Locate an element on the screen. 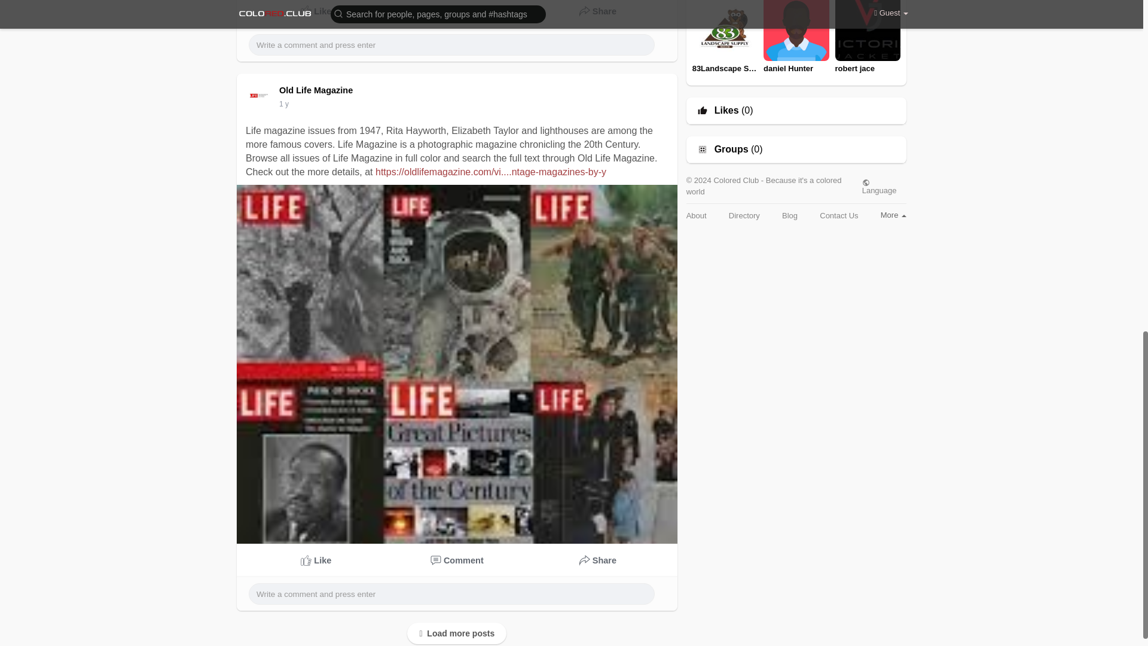  More is located at coordinates (893, 215).